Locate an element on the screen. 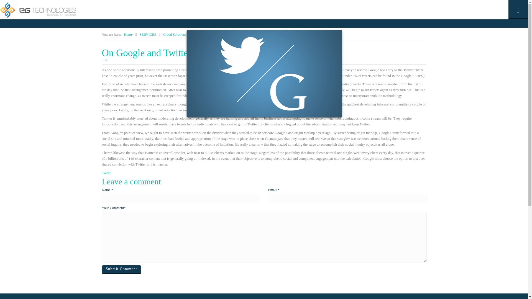 The height and width of the screenshot is (299, 532). SERVICES is located at coordinates (147, 35).